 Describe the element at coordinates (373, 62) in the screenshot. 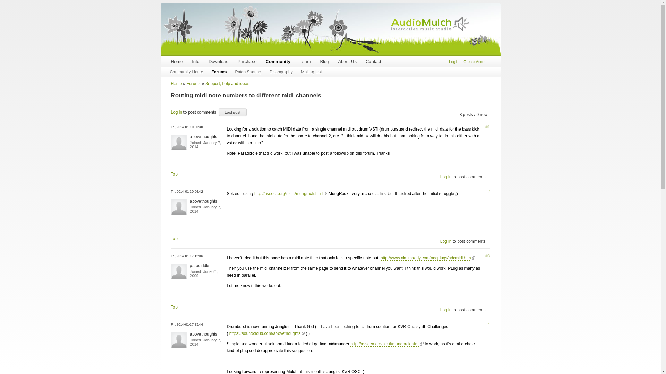

I see `Contact` at that location.